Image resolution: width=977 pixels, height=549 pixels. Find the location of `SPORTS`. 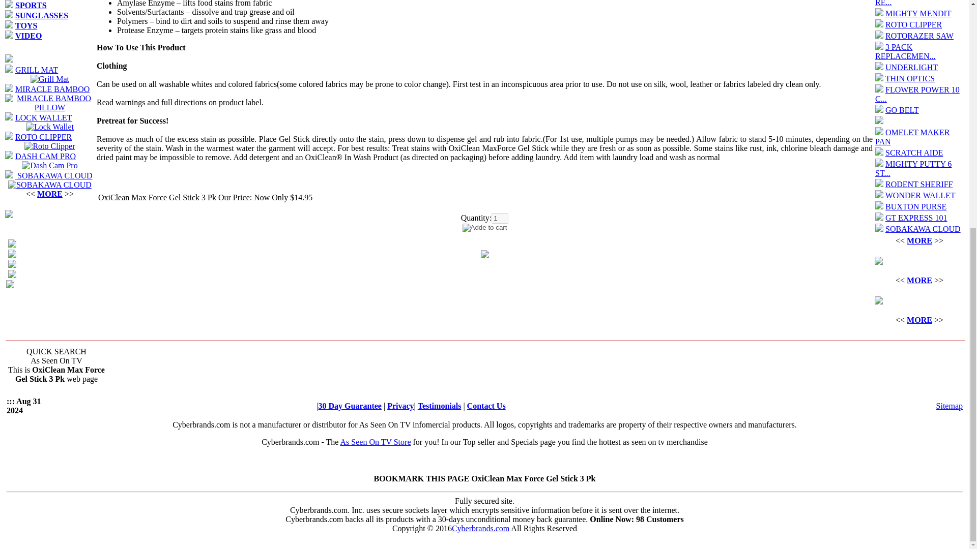

SPORTS is located at coordinates (31, 5).